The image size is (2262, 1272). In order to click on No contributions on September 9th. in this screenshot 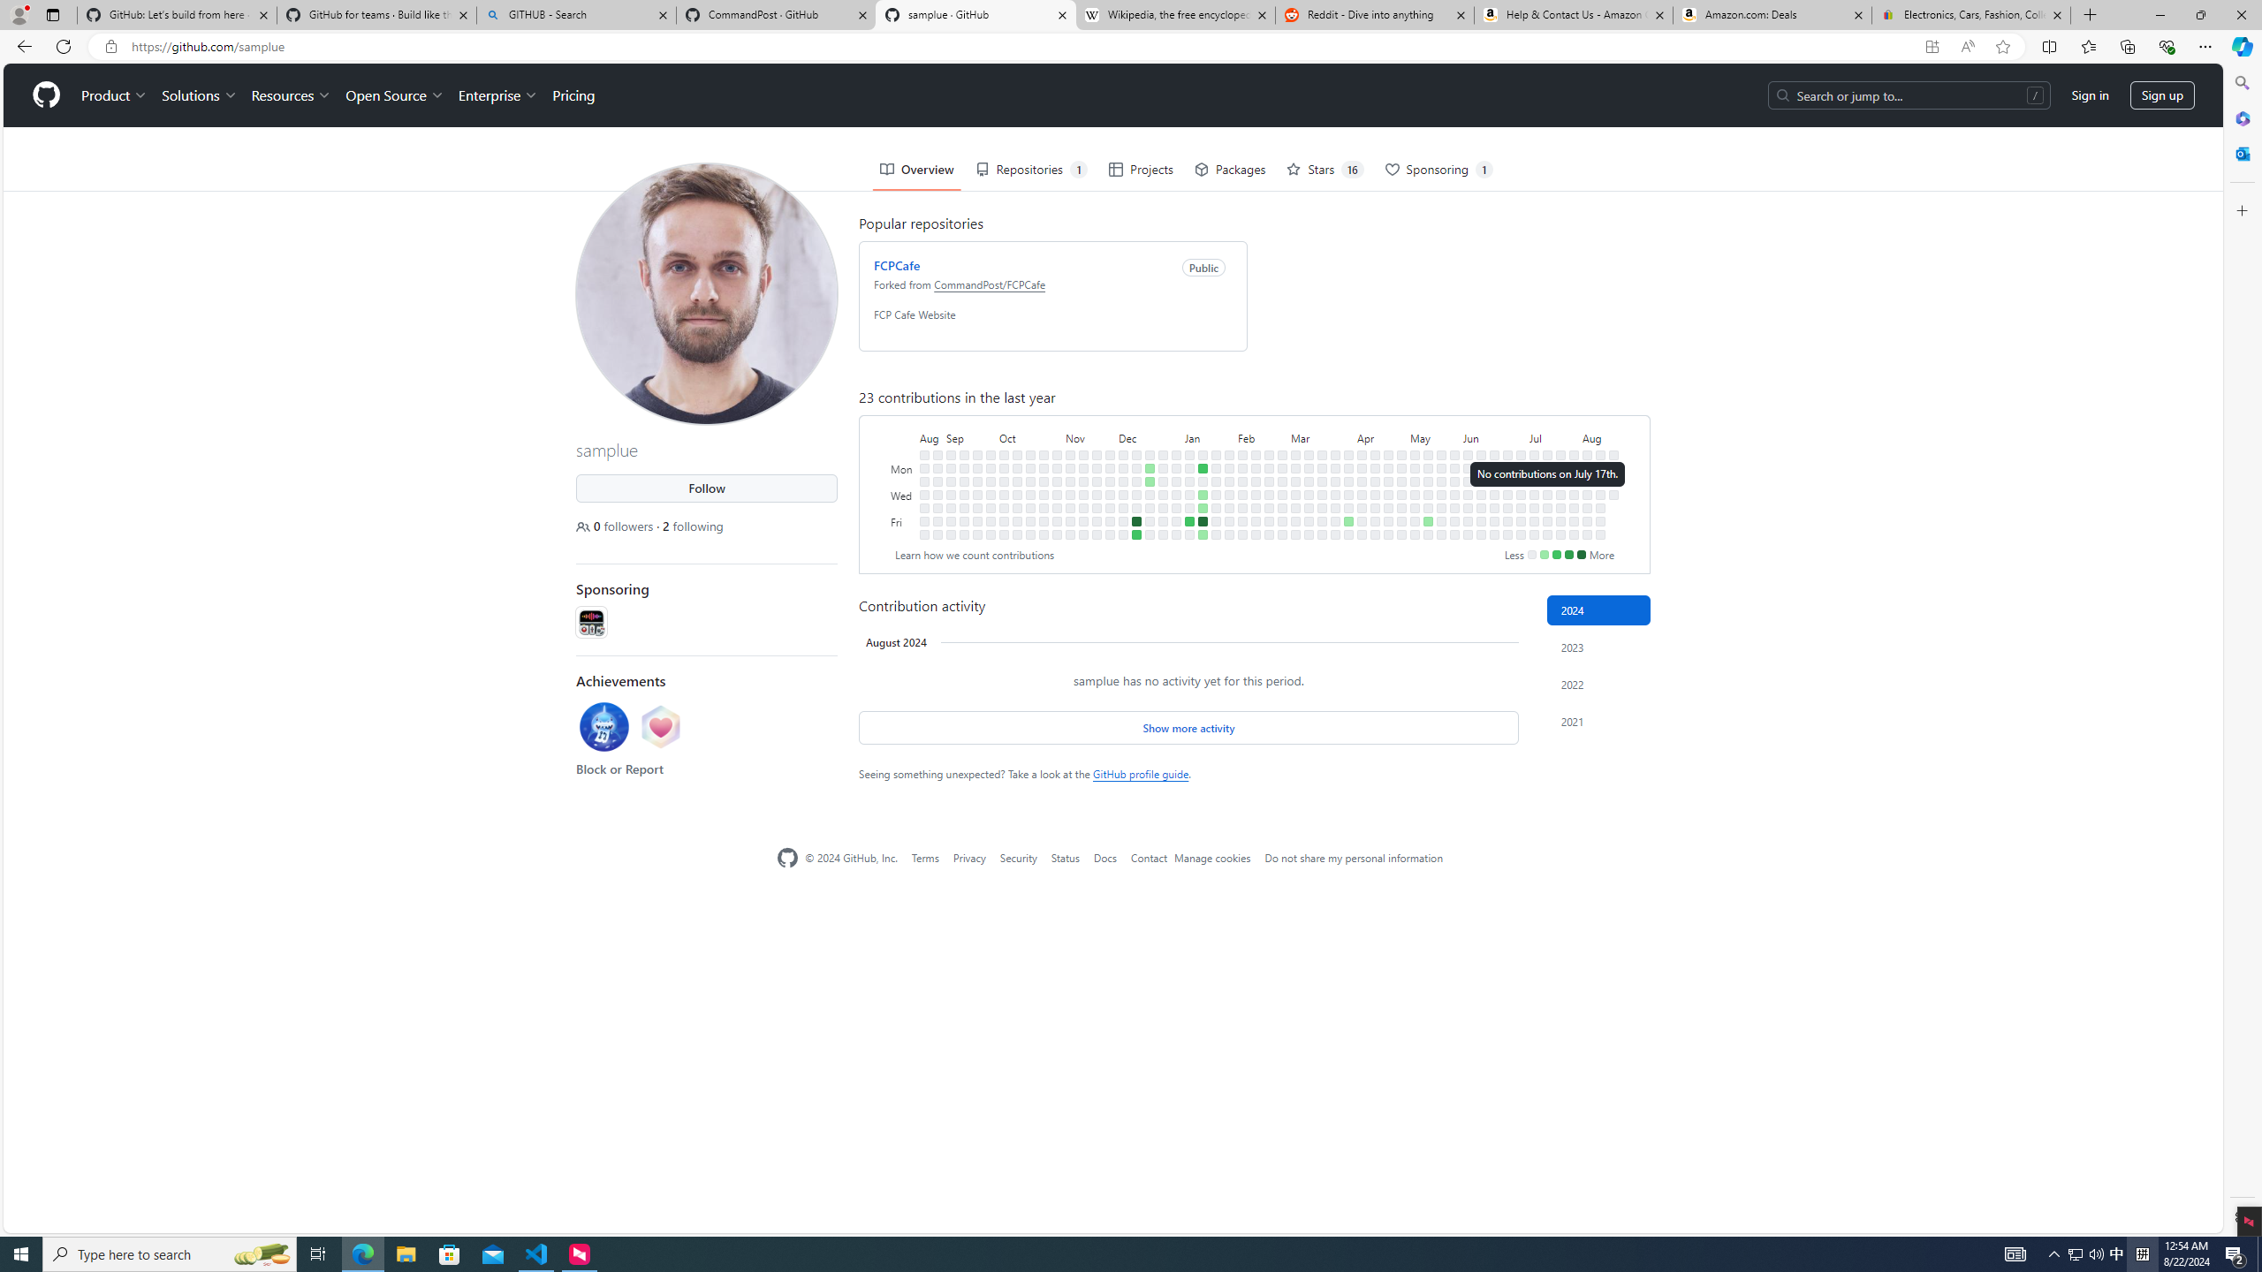, I will do `click(951, 534)`.